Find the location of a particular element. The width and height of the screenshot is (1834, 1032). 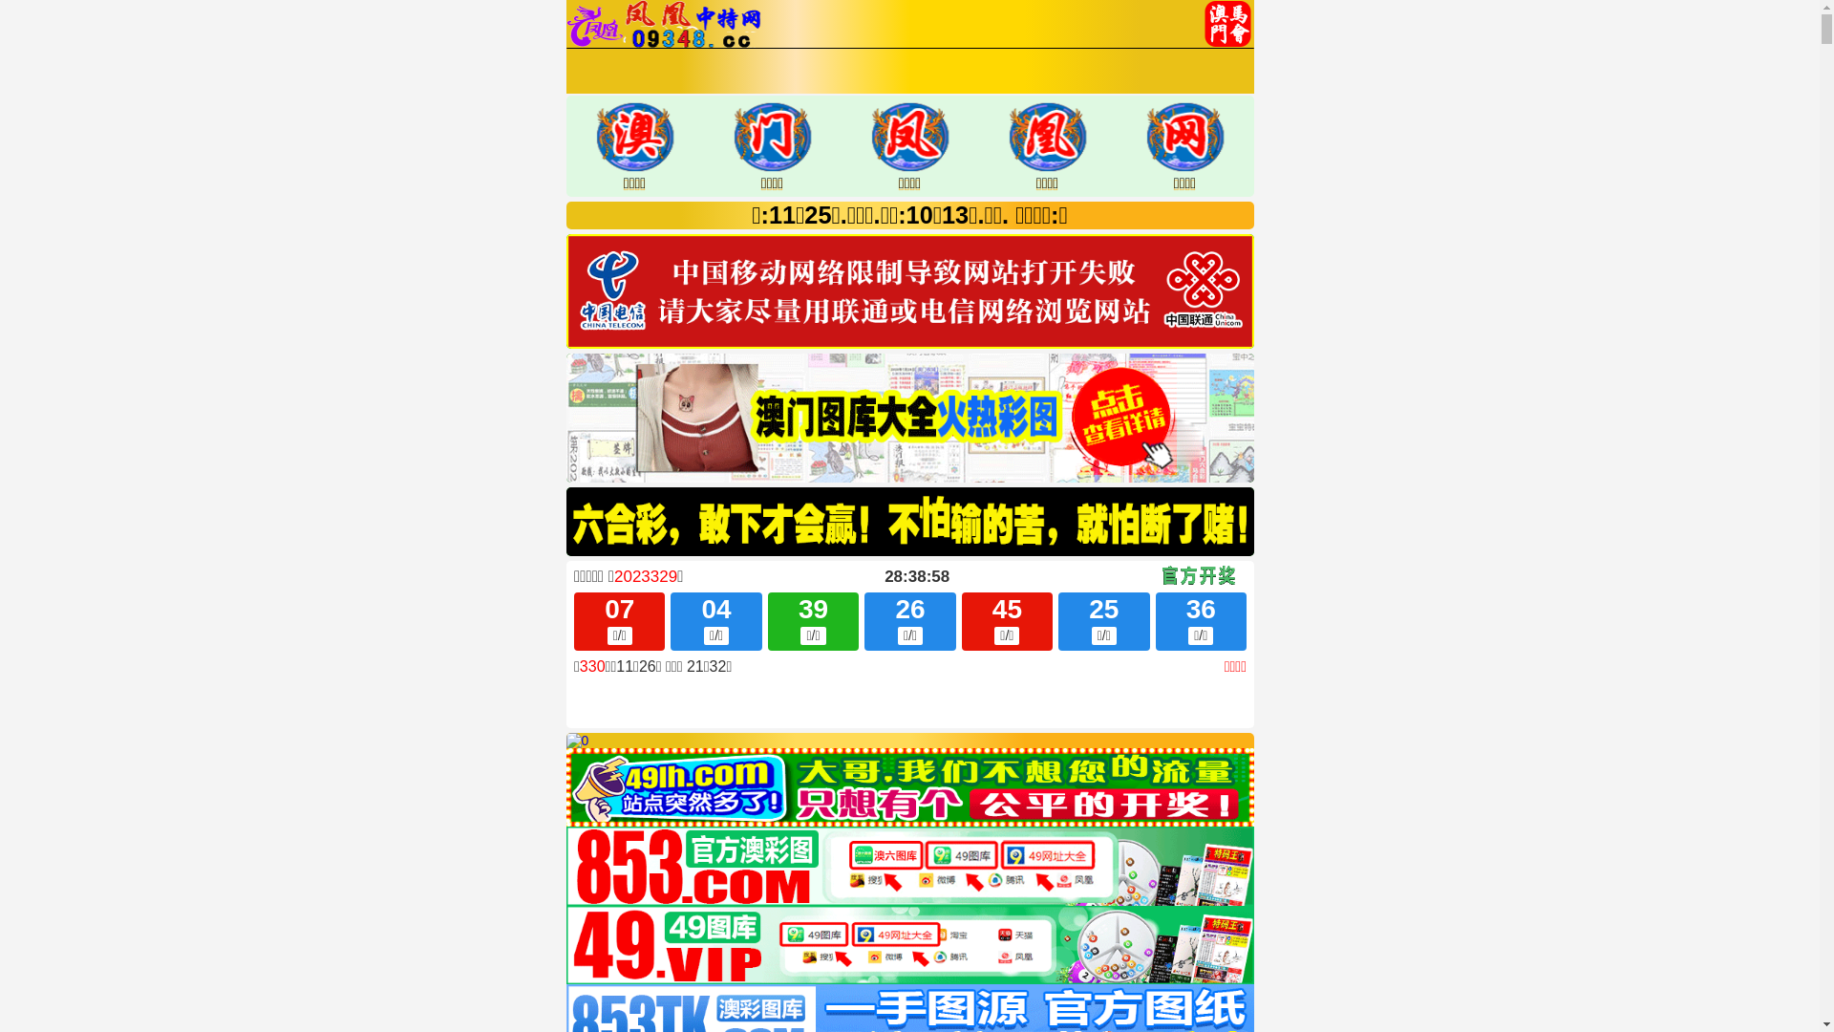

0 is located at coordinates (909, 787).